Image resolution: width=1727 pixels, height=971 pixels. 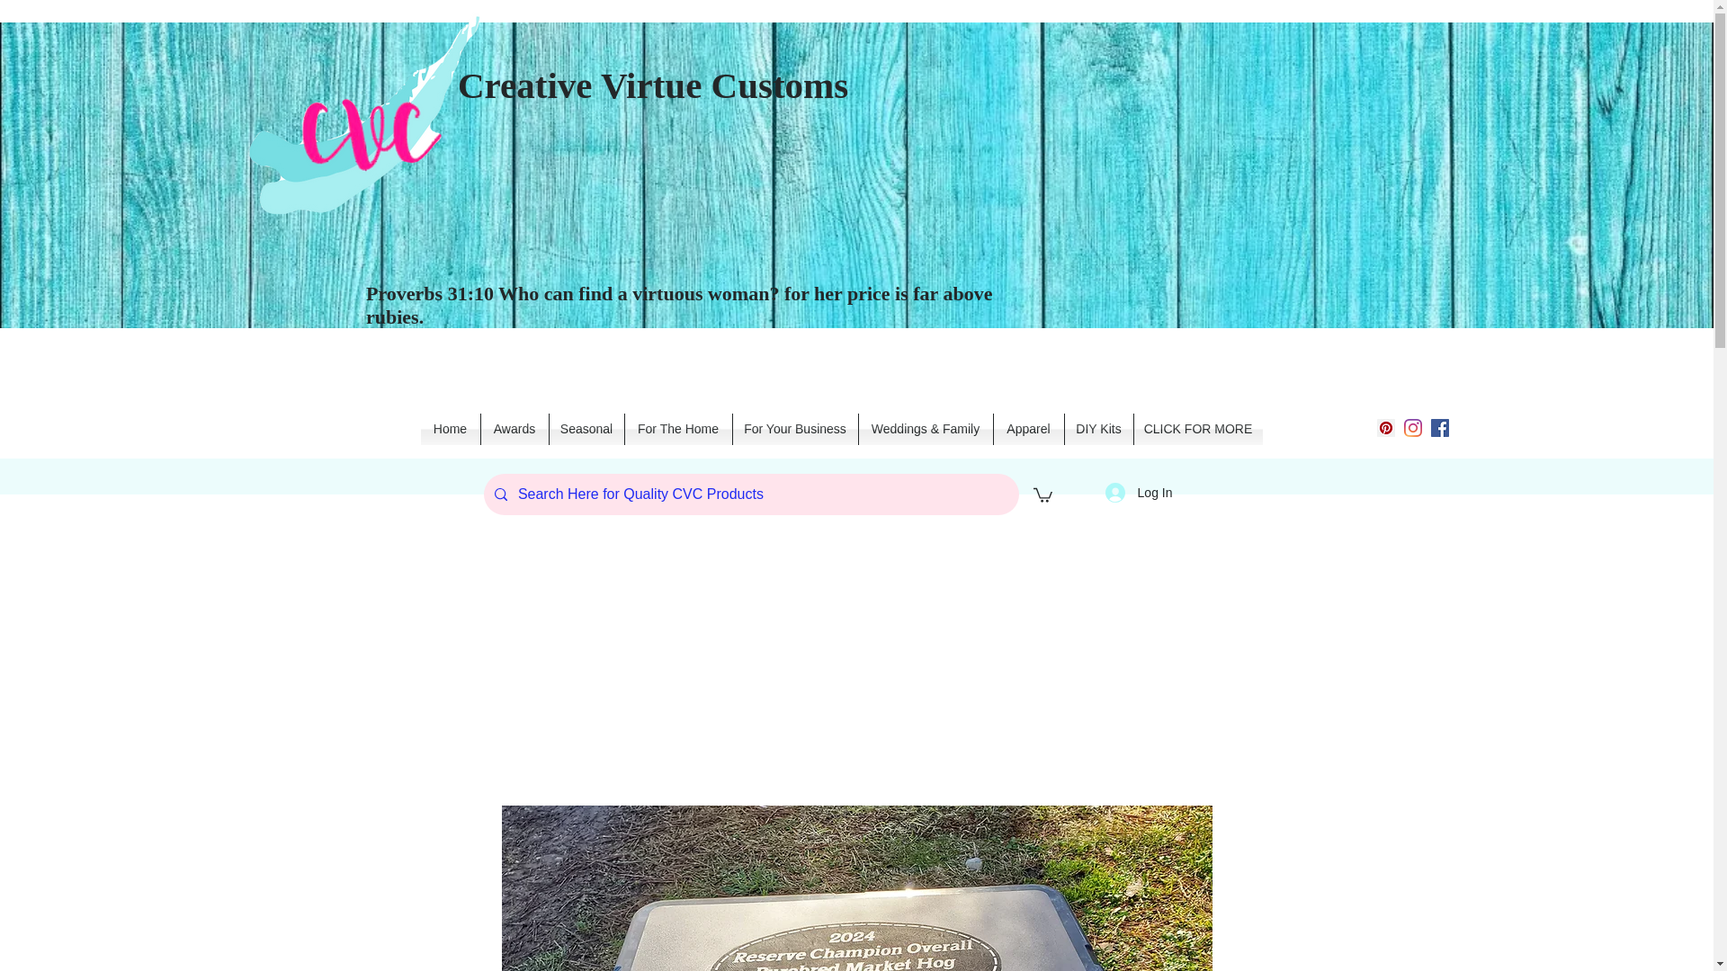 I want to click on Seasonal, so click(x=586, y=429).